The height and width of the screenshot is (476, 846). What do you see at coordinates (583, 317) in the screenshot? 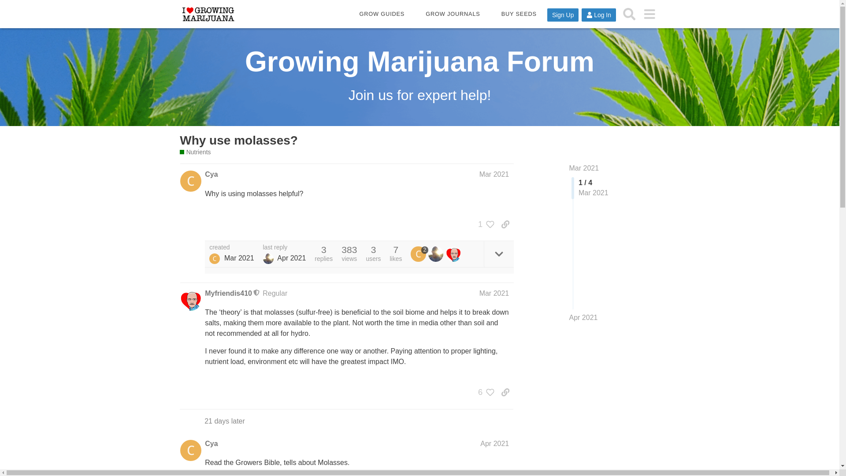
I see `Jump to the last post` at bounding box center [583, 317].